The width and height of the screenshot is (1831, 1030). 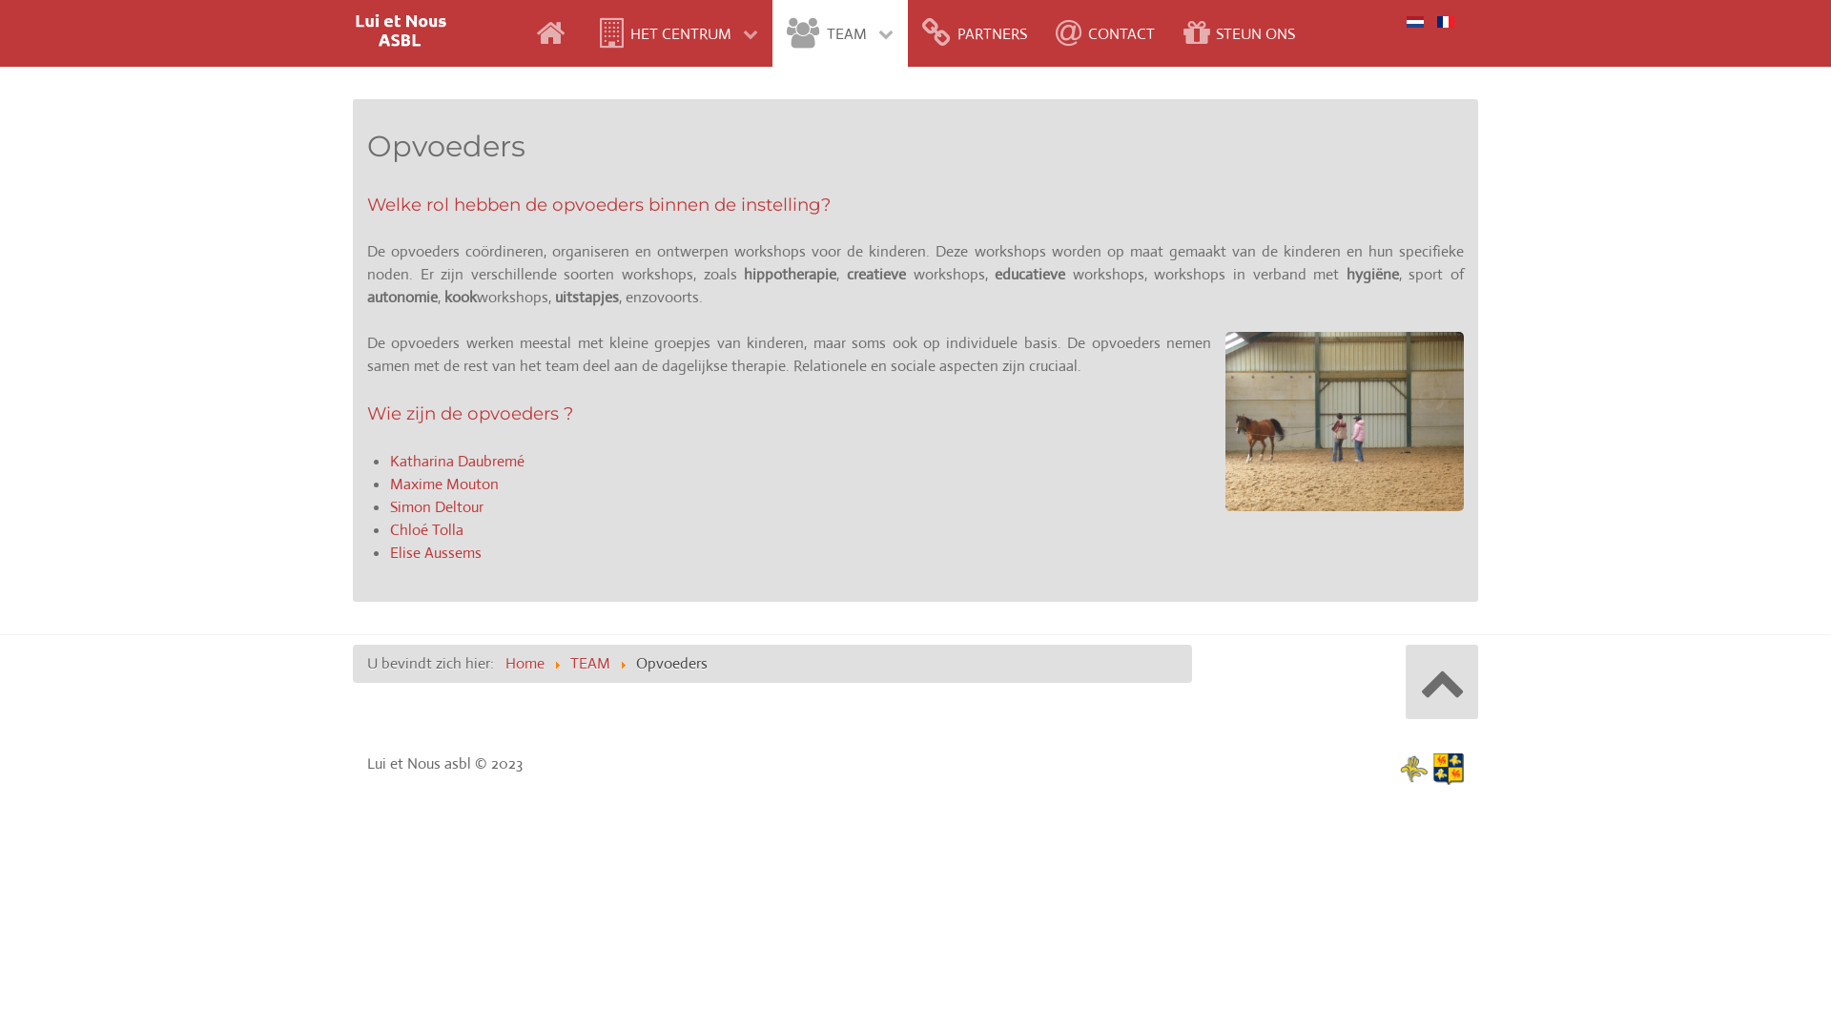 What do you see at coordinates (1105, 33) in the screenshot?
I see `CONTACT` at bounding box center [1105, 33].